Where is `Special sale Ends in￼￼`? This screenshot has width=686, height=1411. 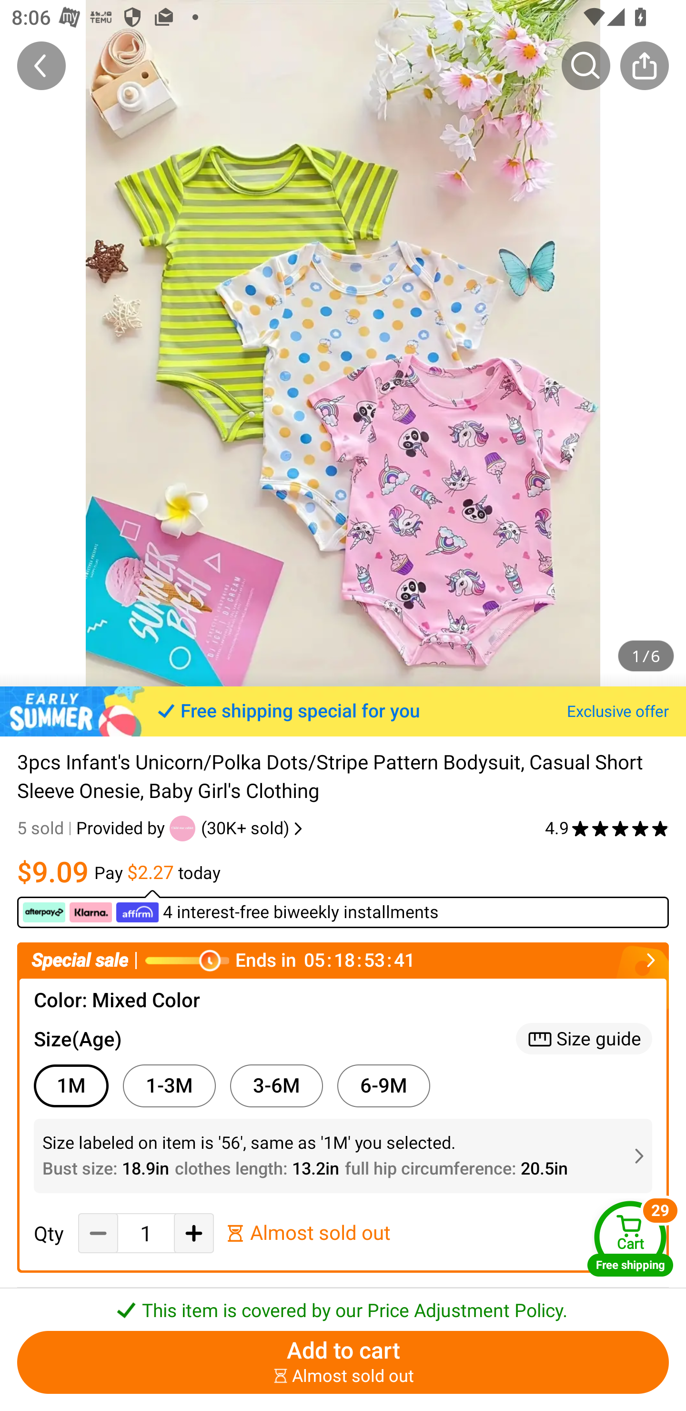
Special sale Ends in￼￼ is located at coordinates (343, 961).